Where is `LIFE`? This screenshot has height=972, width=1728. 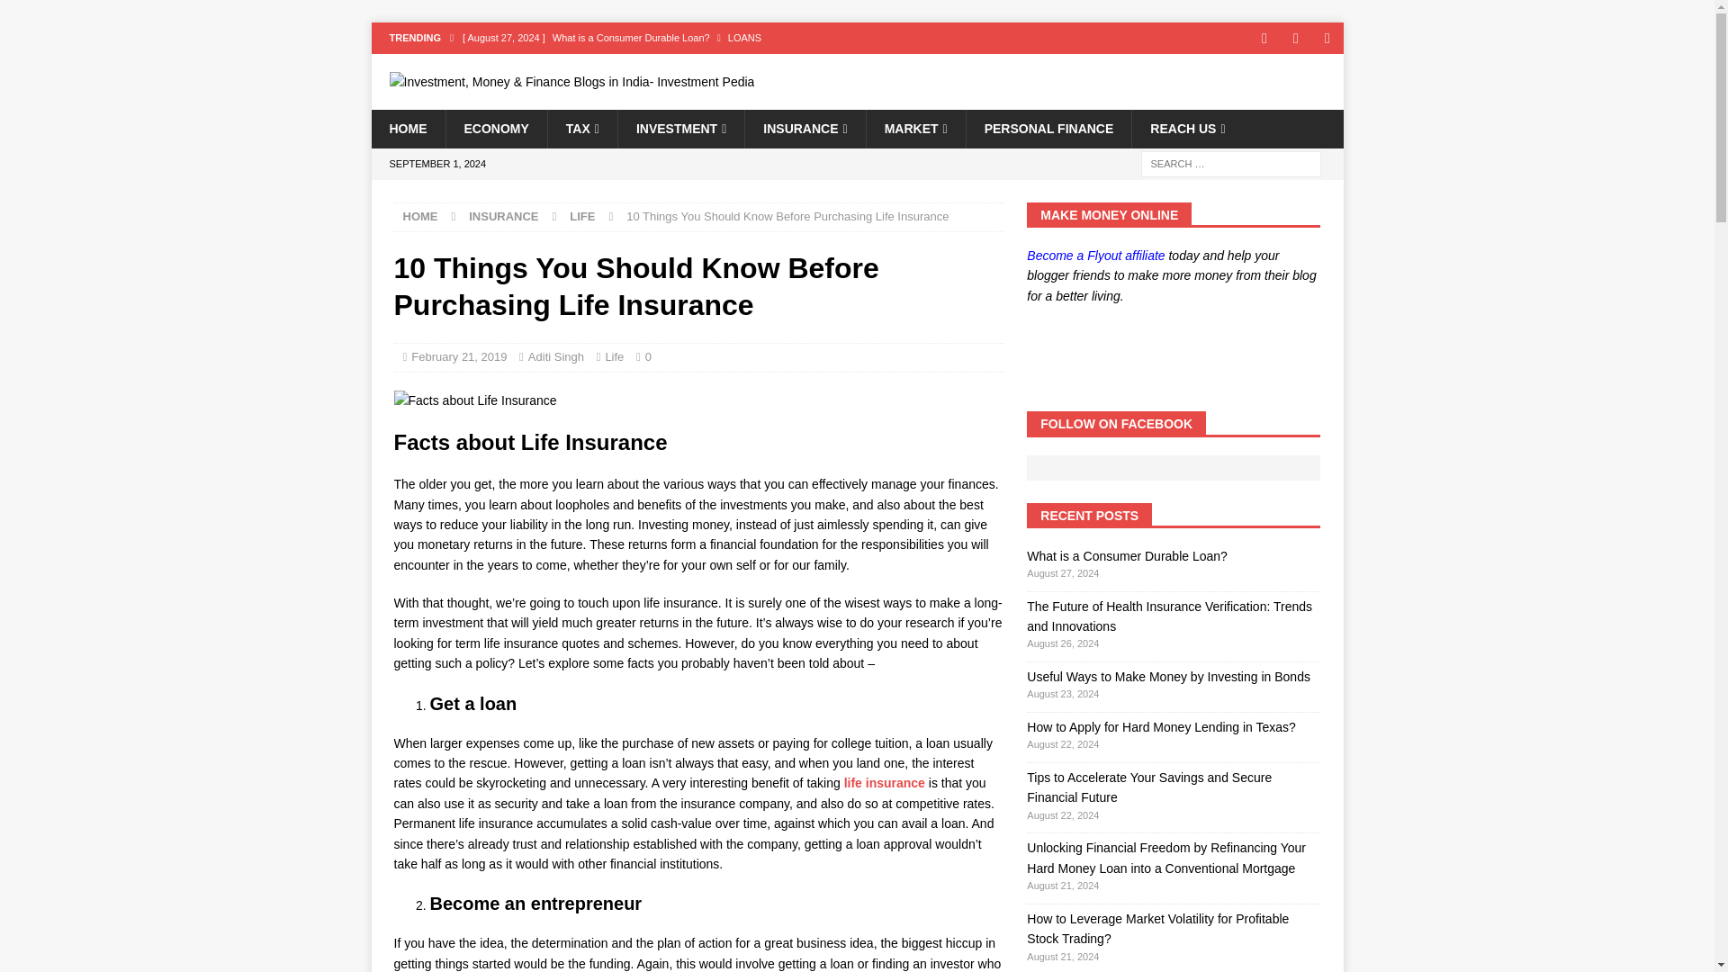 LIFE is located at coordinates (581, 216).